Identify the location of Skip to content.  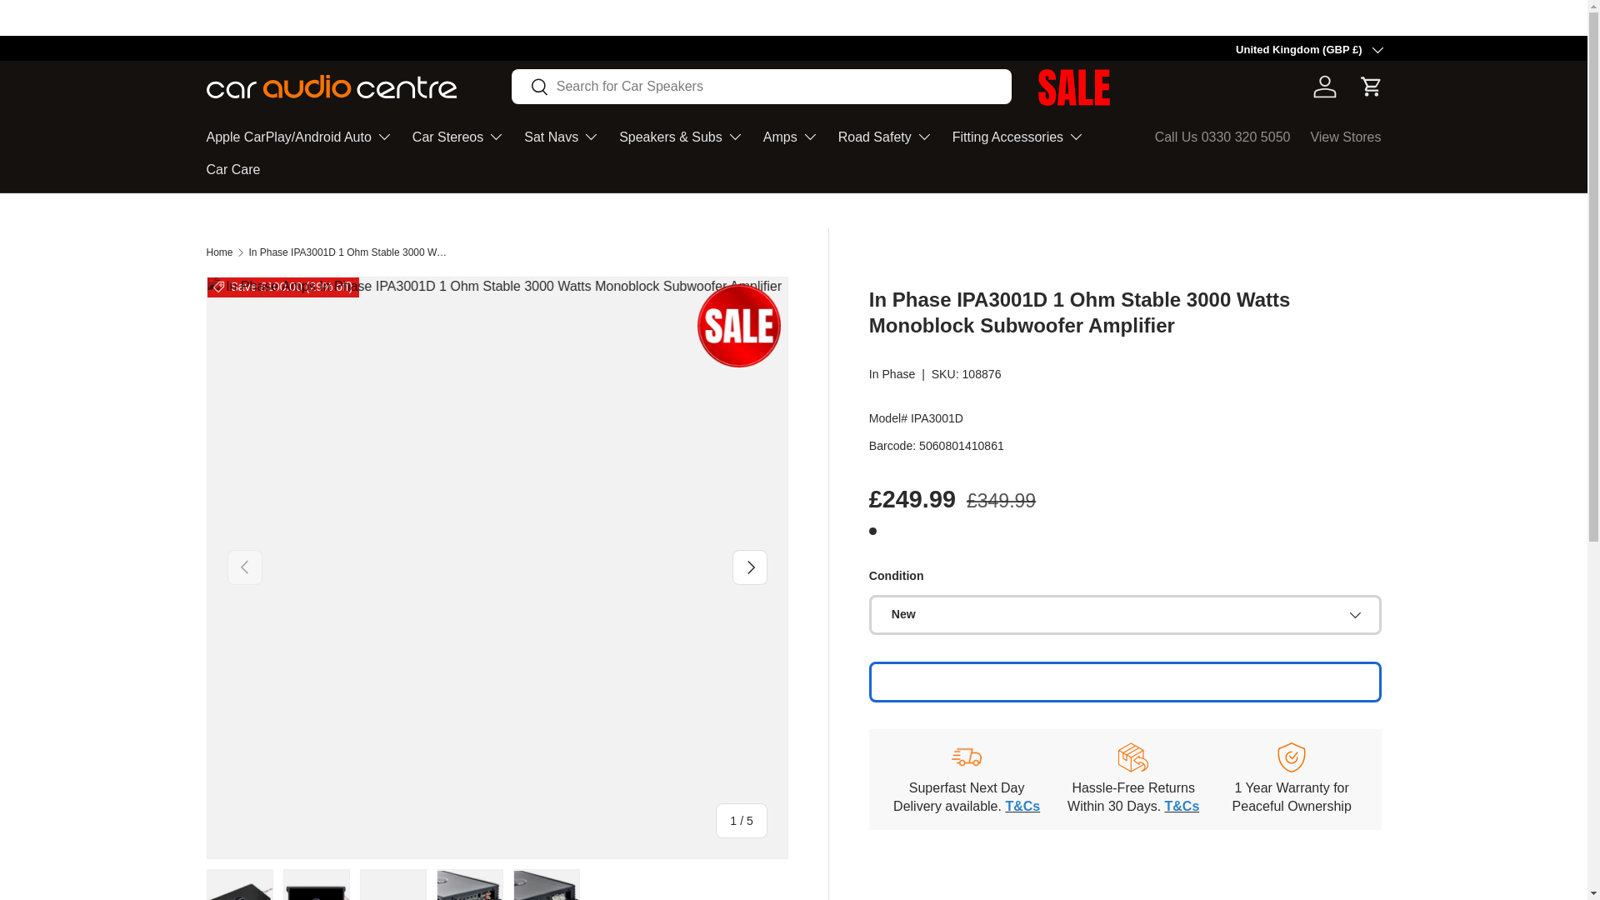
(77, 25).